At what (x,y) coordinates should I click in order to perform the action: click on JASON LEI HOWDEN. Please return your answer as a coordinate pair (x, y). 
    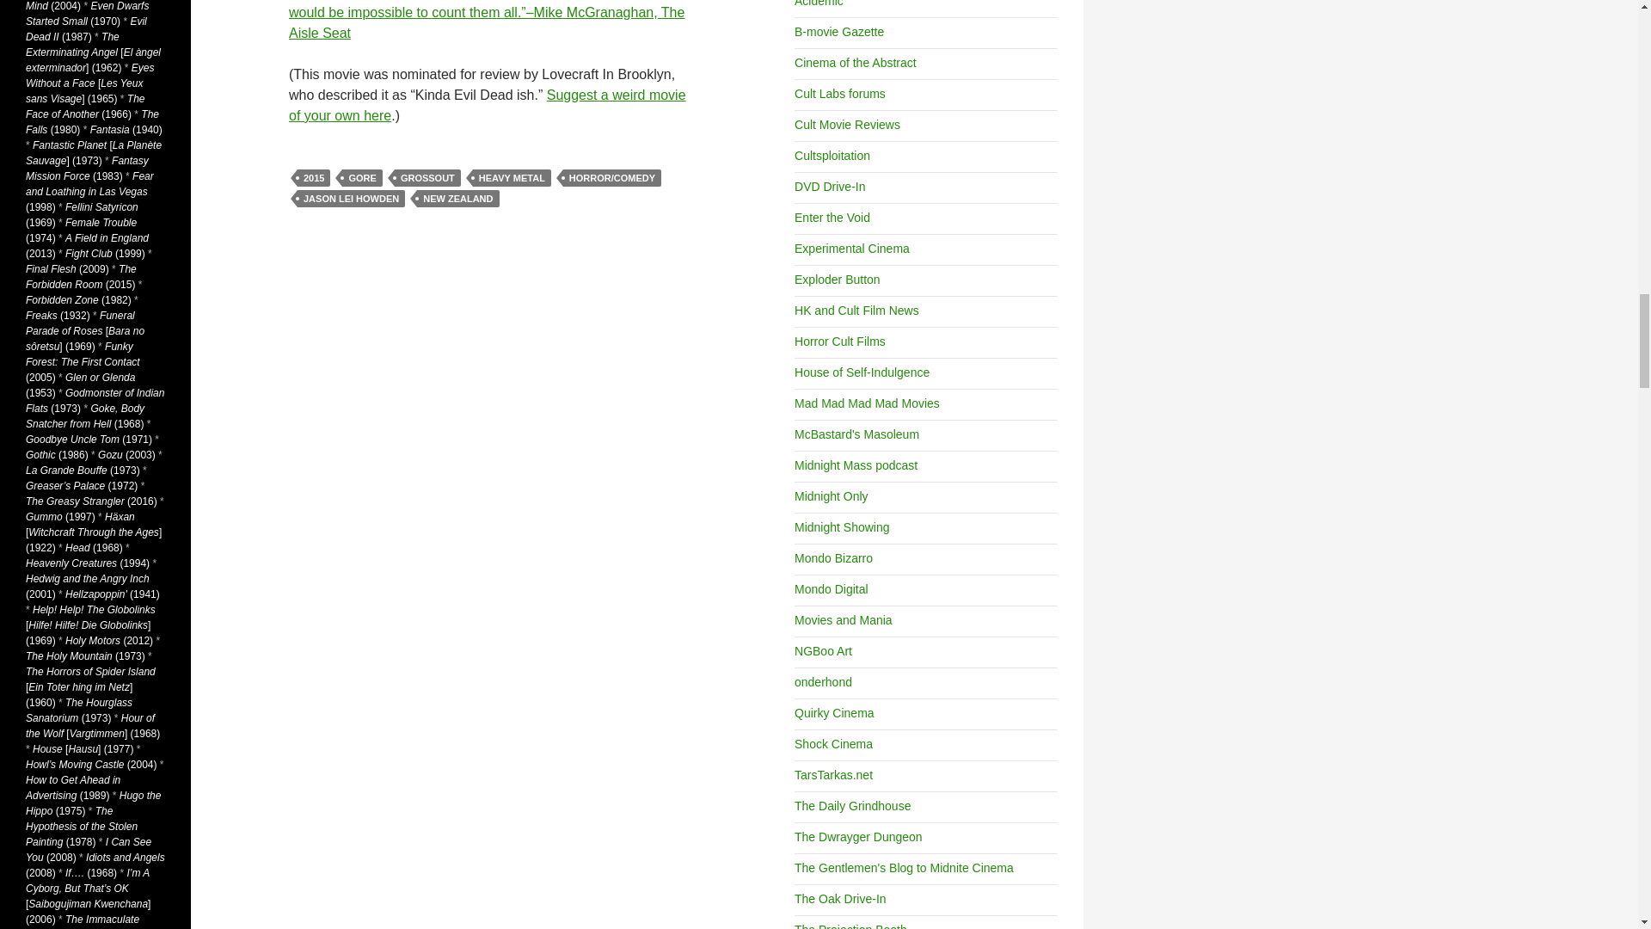
    Looking at the image, I should click on (351, 198).